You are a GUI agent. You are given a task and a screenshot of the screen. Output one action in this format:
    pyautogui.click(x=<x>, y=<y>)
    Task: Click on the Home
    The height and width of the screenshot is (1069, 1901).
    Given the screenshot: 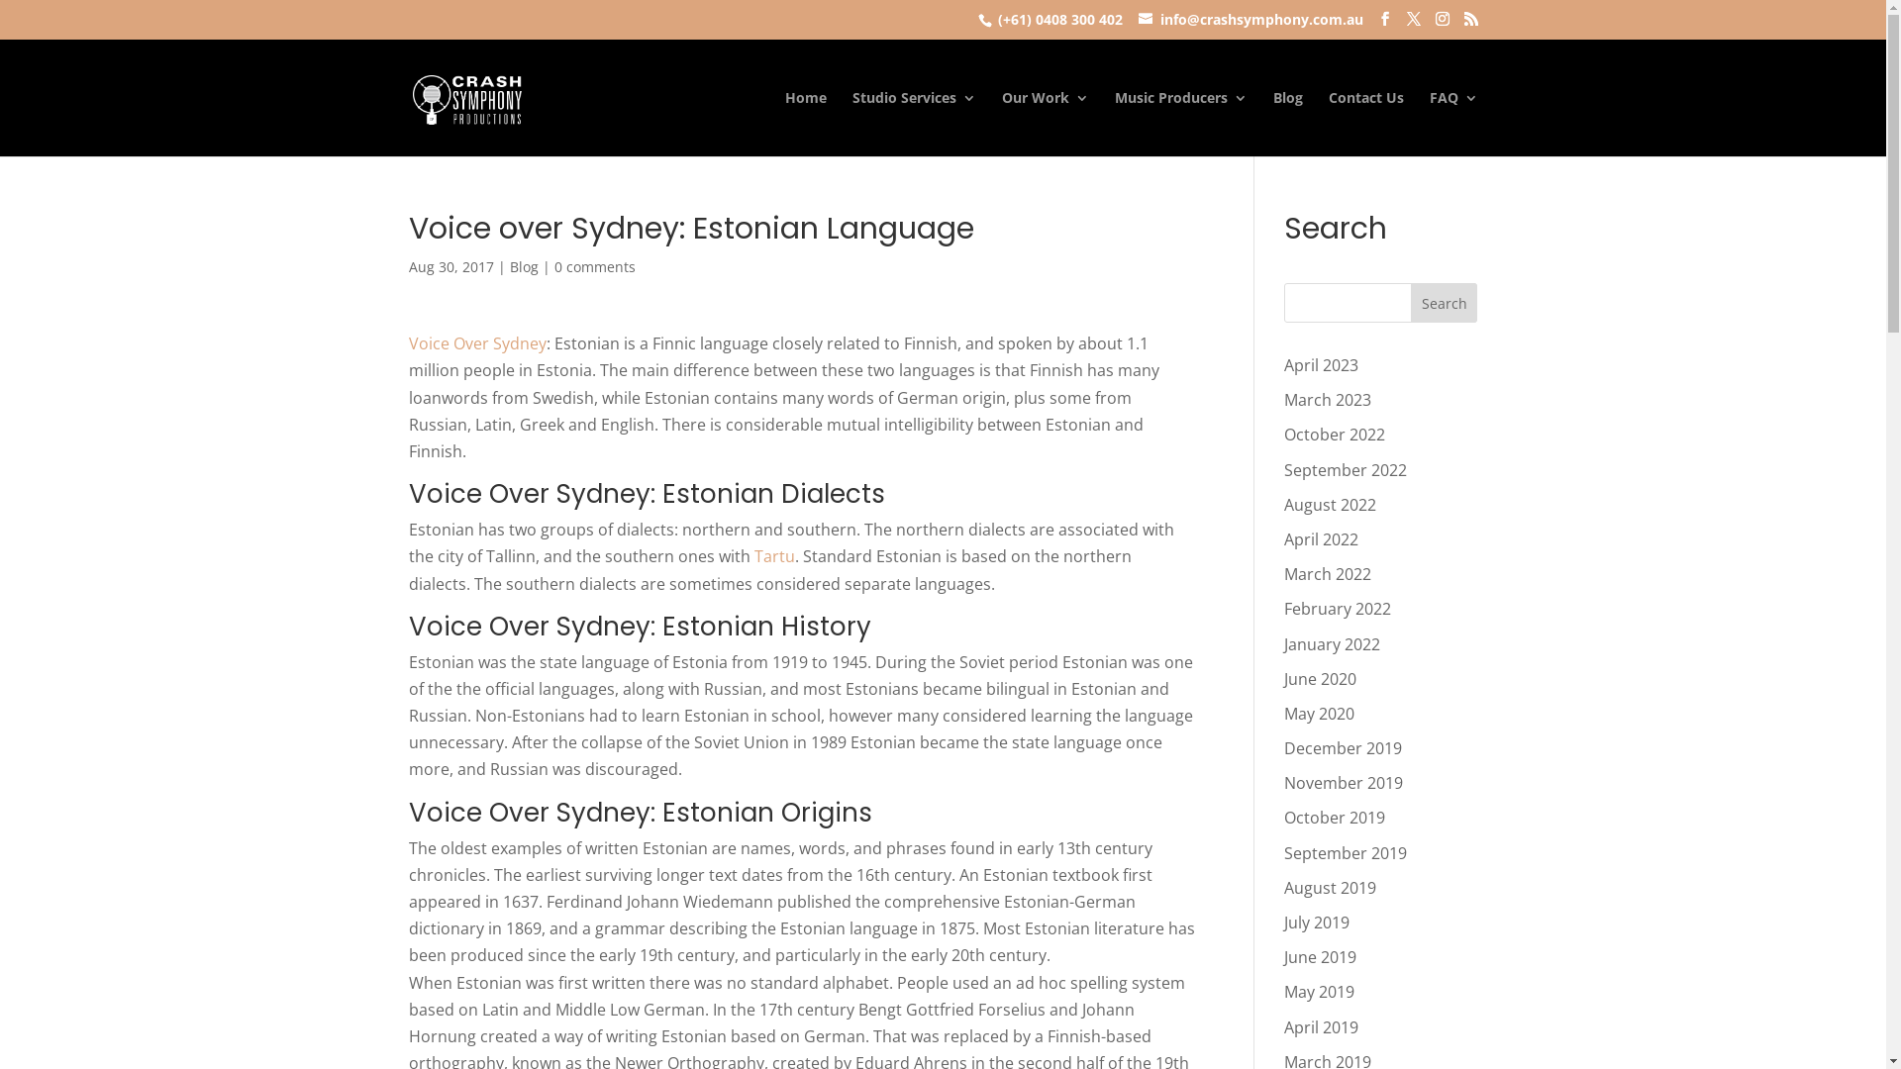 What is the action you would take?
    pyautogui.click(x=805, y=124)
    